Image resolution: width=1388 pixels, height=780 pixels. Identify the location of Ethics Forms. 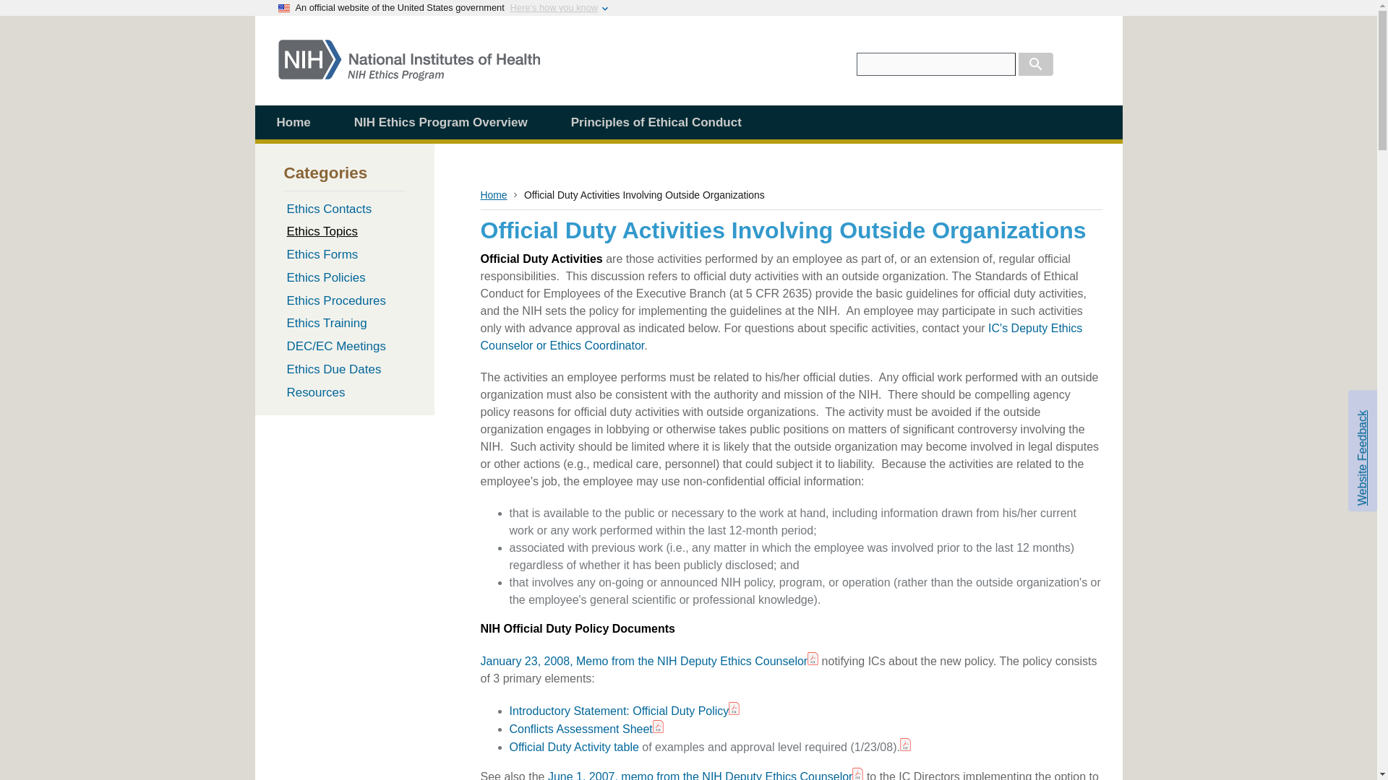
(344, 254).